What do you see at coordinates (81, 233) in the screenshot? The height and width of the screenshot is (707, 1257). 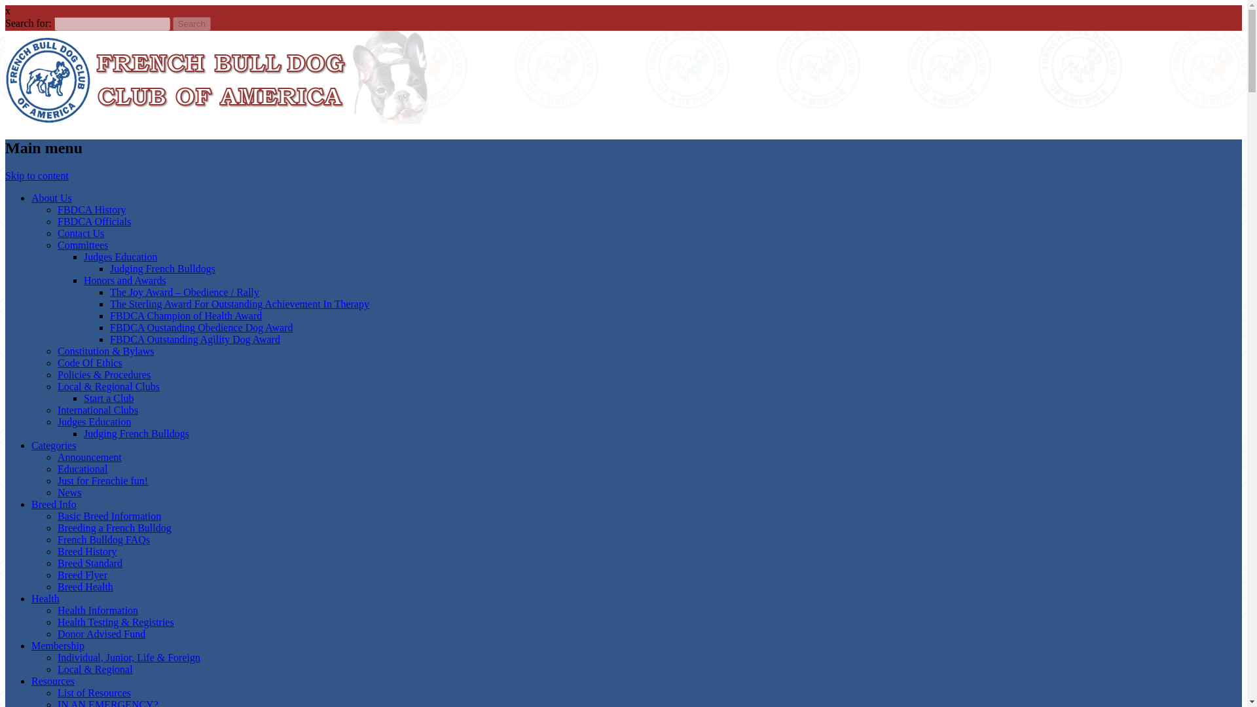 I see `Contact Us` at bounding box center [81, 233].